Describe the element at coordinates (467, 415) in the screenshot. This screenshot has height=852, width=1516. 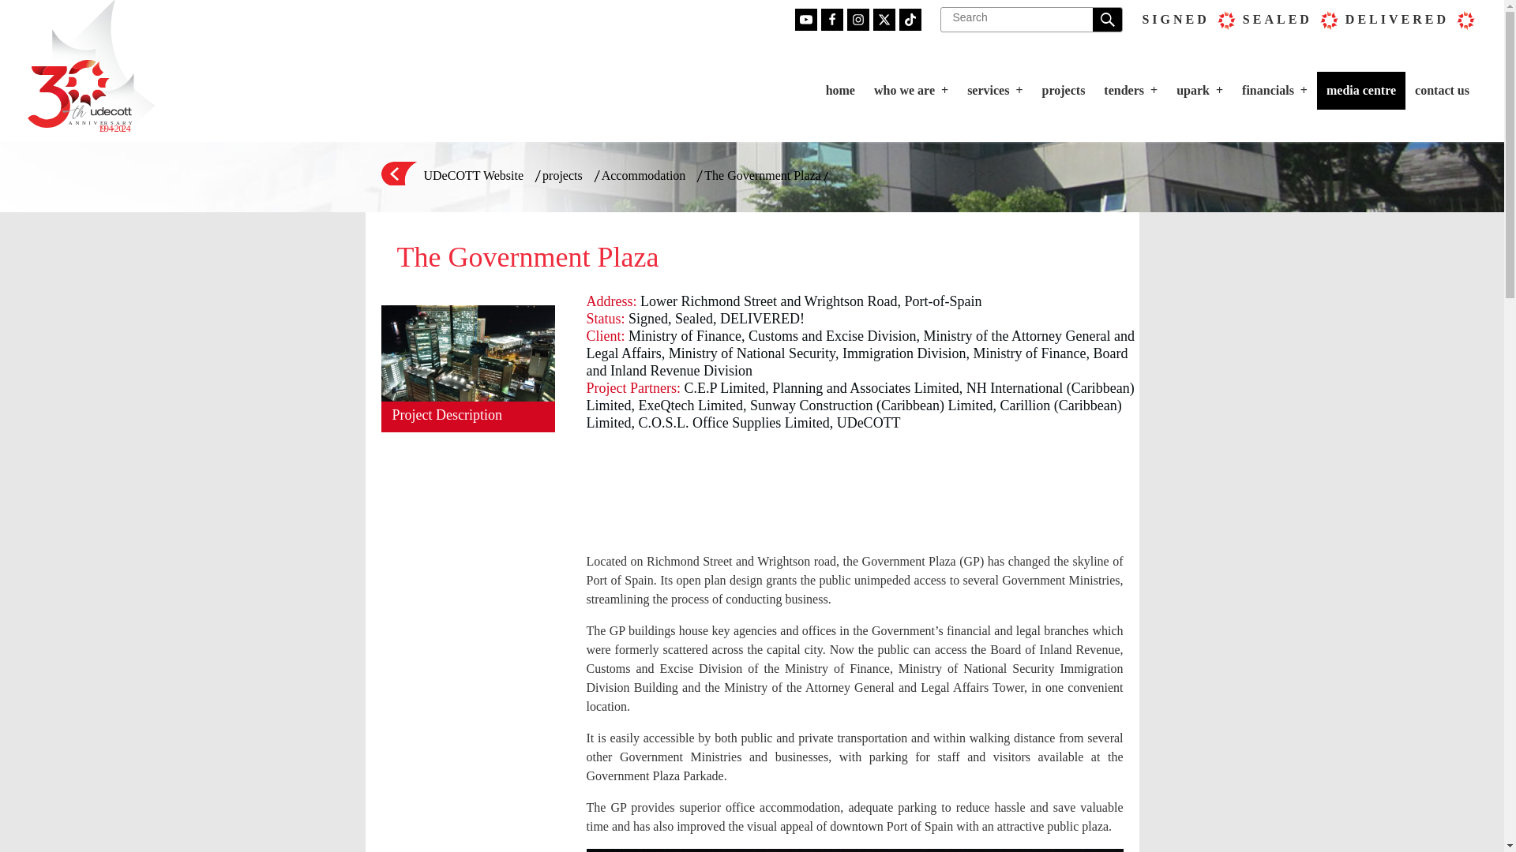
I see `Project Description` at that location.